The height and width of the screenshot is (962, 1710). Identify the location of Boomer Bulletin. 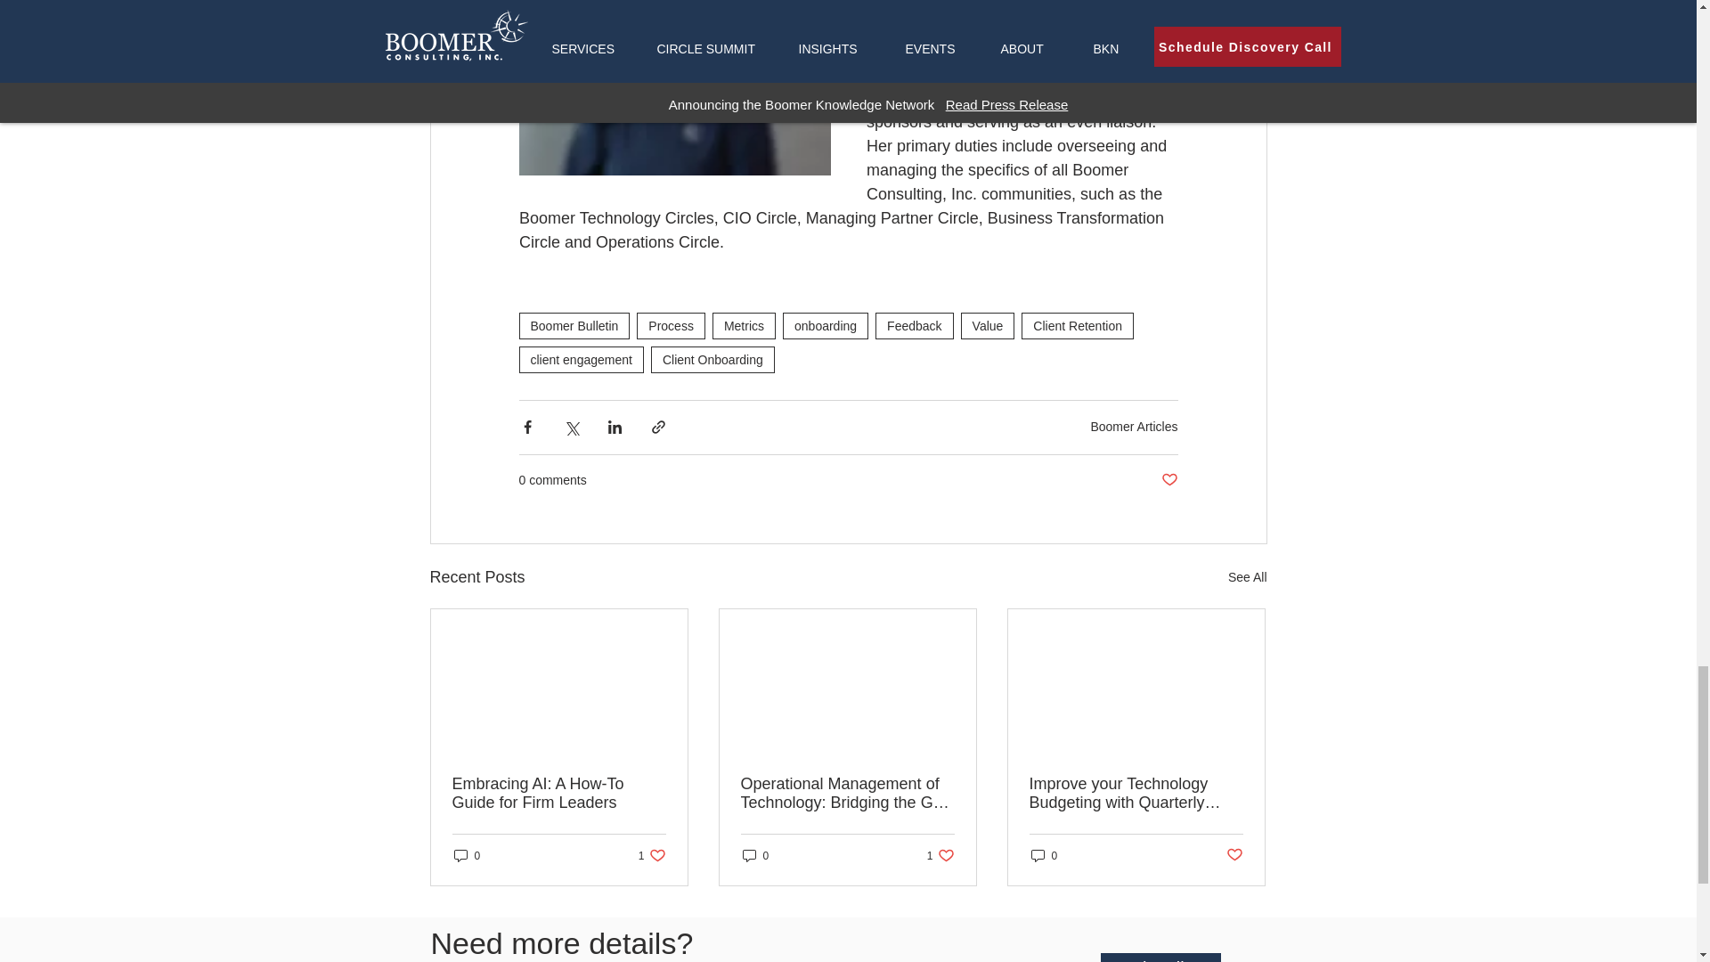
(574, 326).